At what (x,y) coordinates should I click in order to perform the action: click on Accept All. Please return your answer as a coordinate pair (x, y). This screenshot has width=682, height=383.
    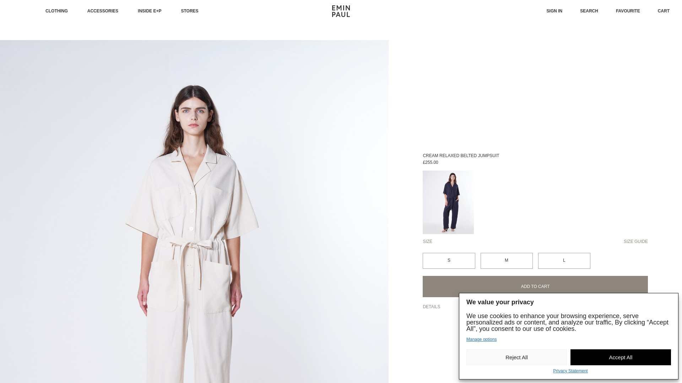
    Looking at the image, I should click on (621, 357).